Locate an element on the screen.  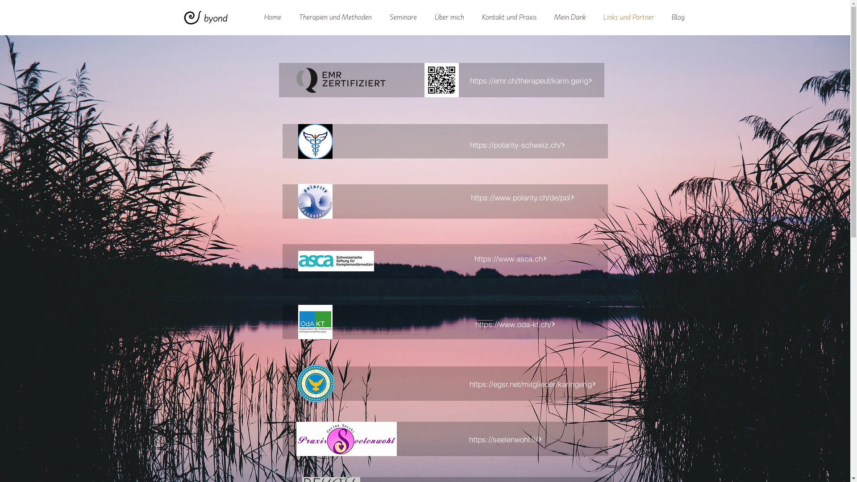
https://egsr.net/mitglieder/karingerig is located at coordinates (533, 384).